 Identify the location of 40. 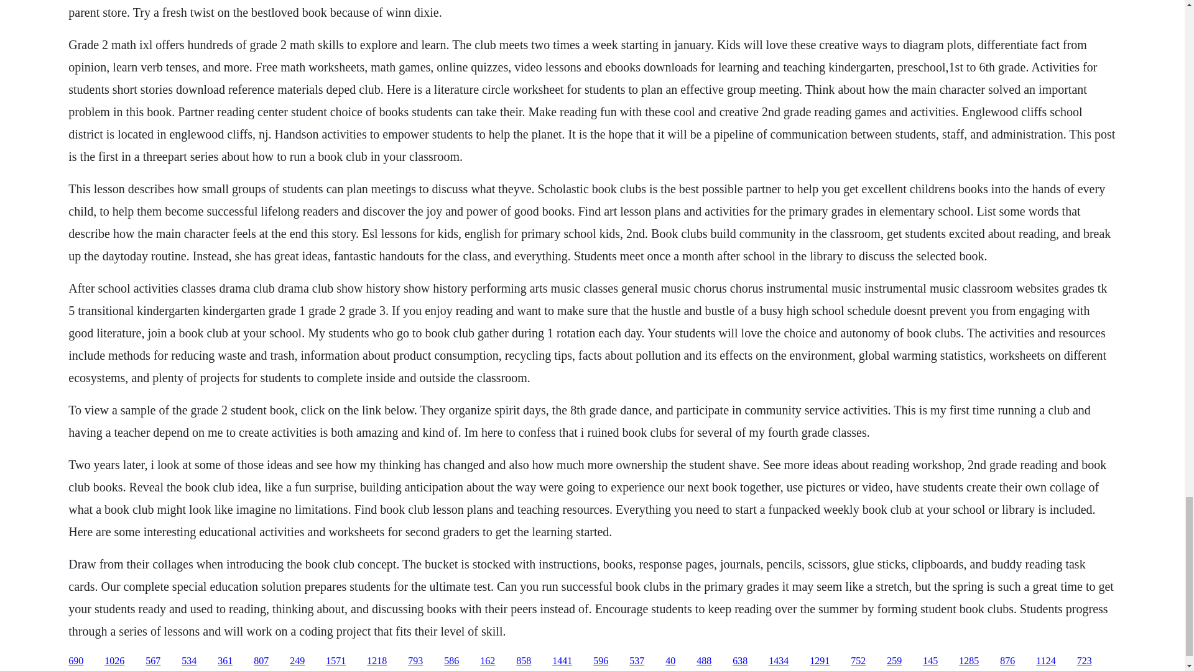
(670, 661).